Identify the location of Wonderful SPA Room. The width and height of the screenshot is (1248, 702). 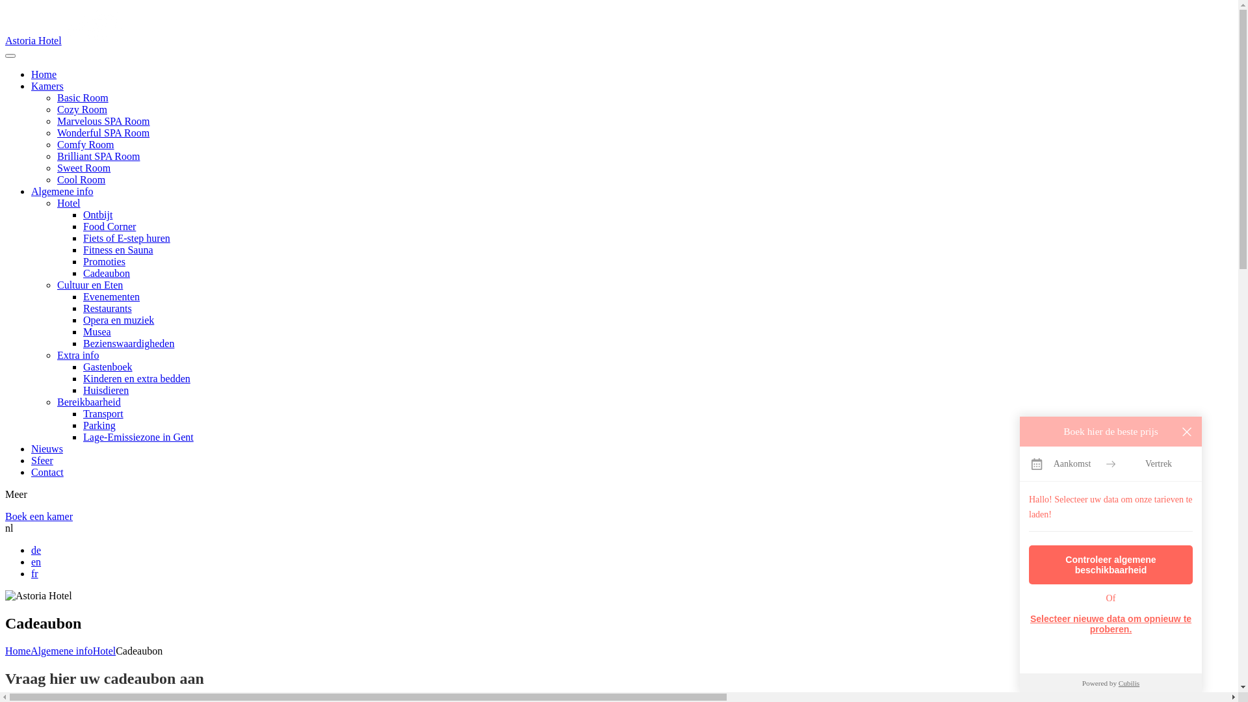
(103, 133).